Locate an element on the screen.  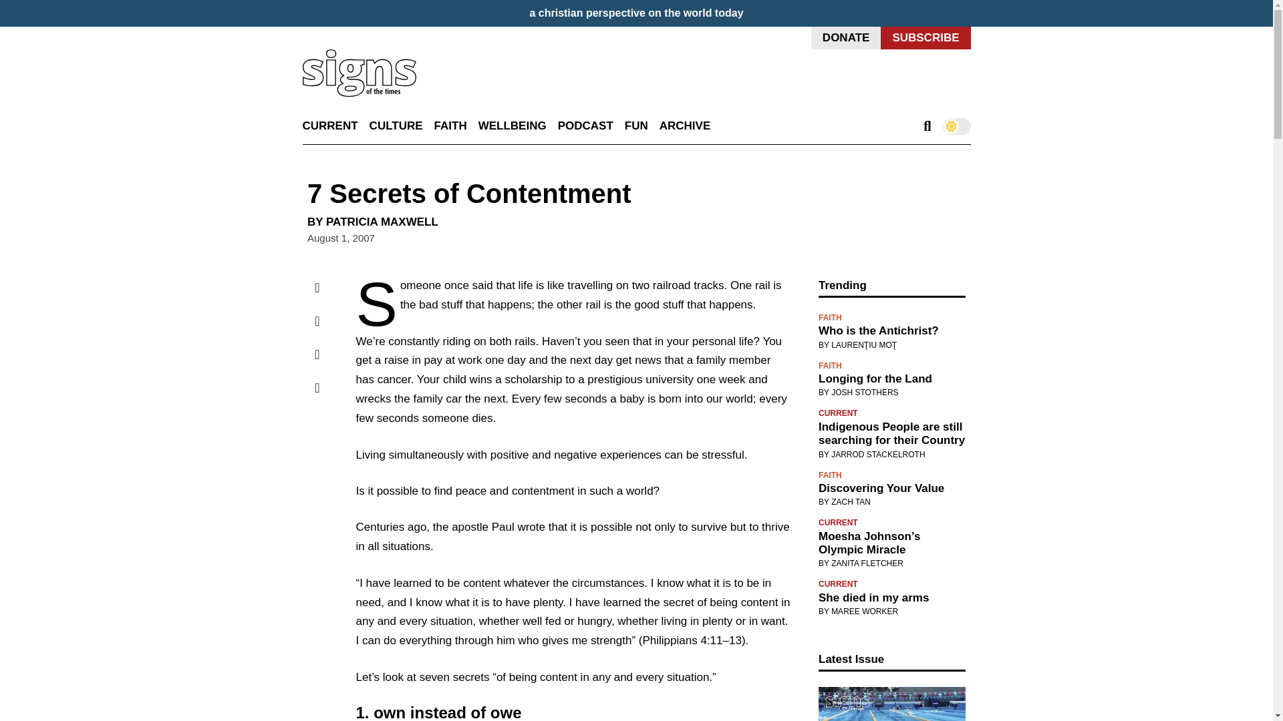
Discovering Your Value is located at coordinates (891, 489).